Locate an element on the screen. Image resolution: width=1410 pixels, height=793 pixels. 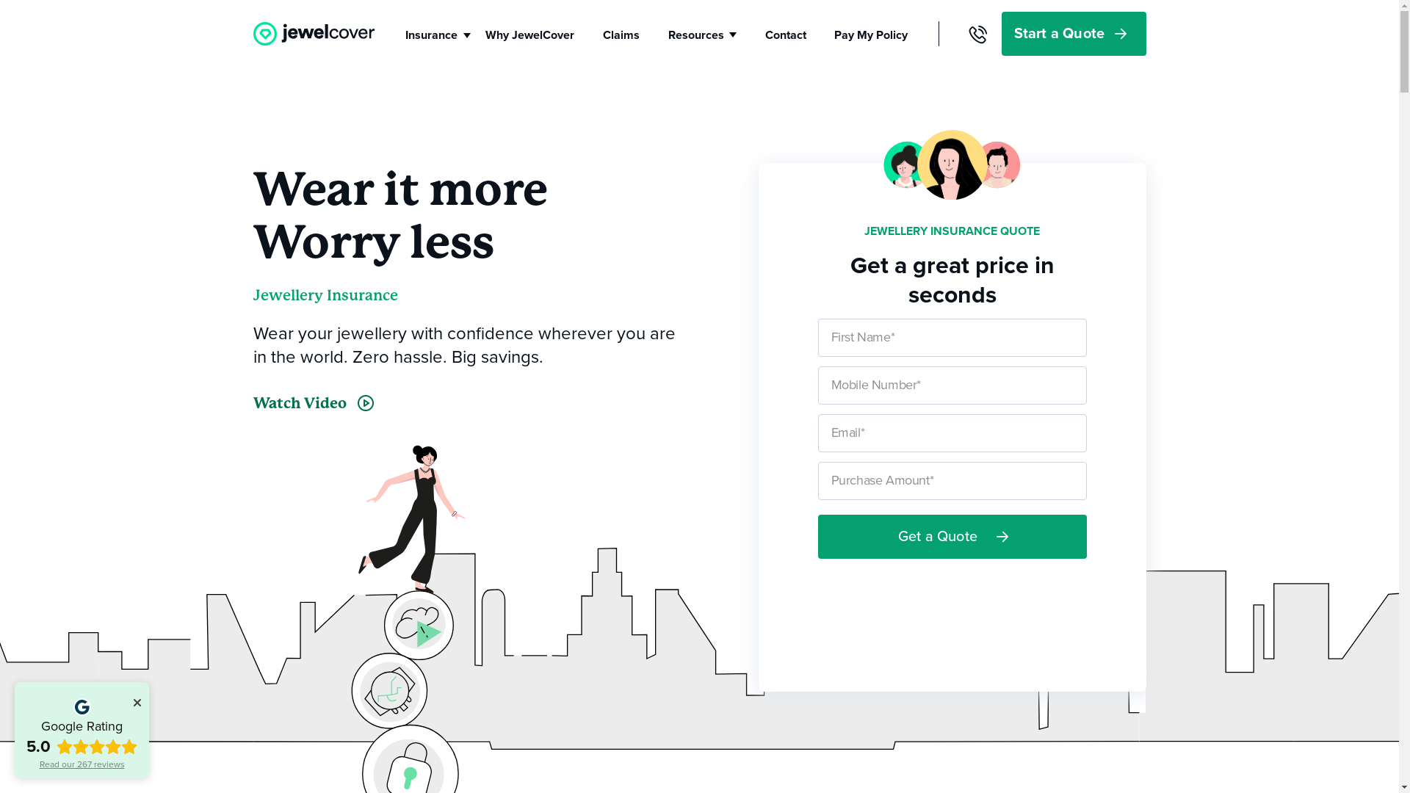
Why JewelCover is located at coordinates (530, 35).